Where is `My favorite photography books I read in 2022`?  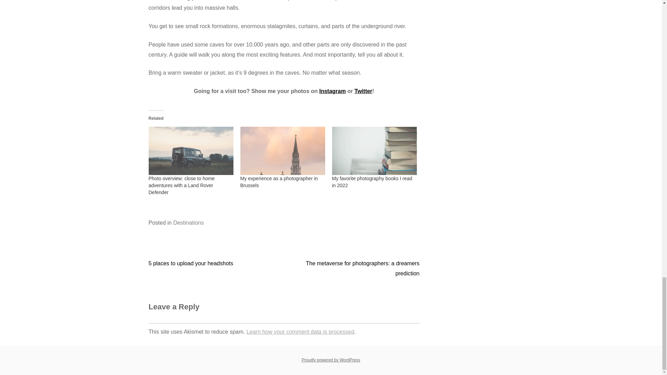
My favorite photography books I read in 2022 is located at coordinates (372, 182).